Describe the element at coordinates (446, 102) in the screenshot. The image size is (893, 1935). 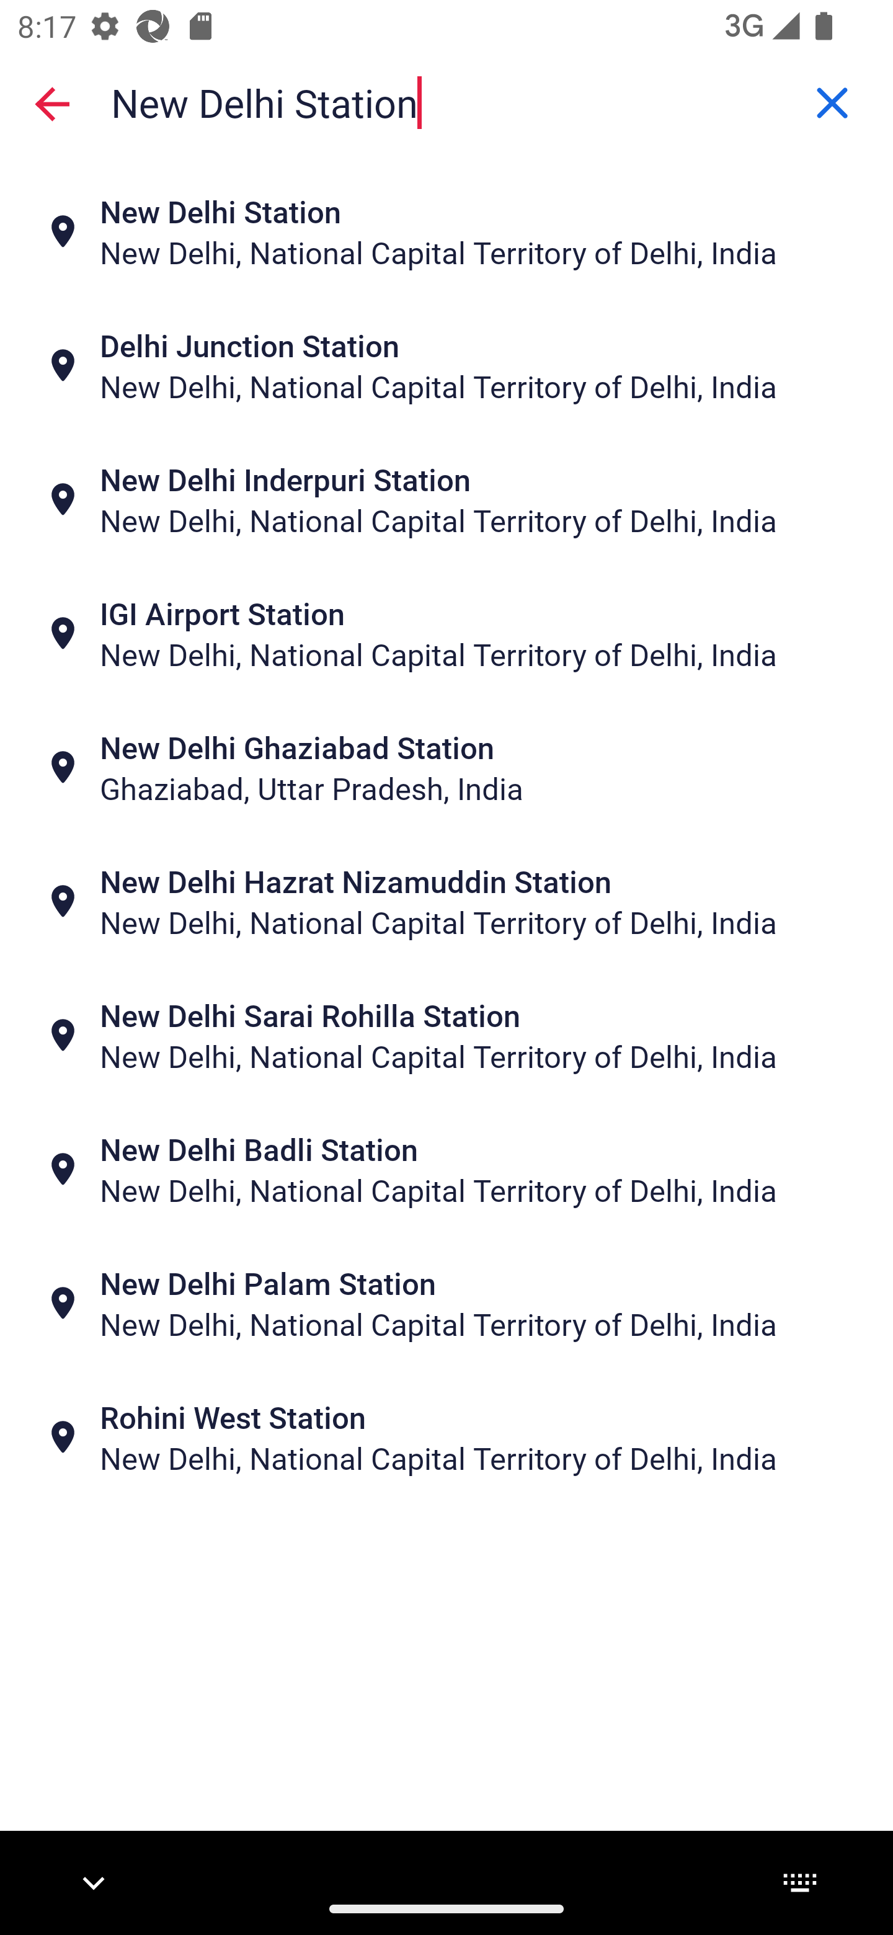
I see `Drop-off, New Delhi Station` at that location.